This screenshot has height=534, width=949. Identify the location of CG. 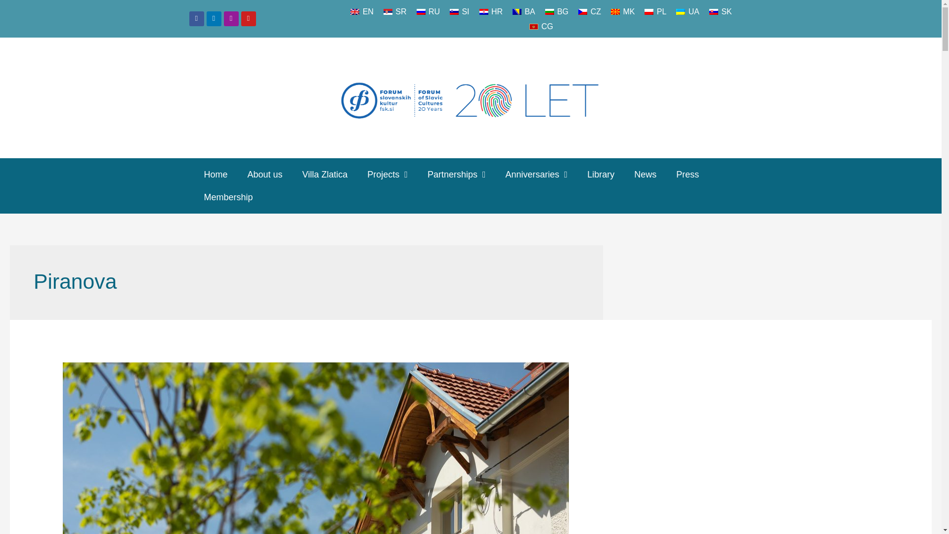
(541, 27).